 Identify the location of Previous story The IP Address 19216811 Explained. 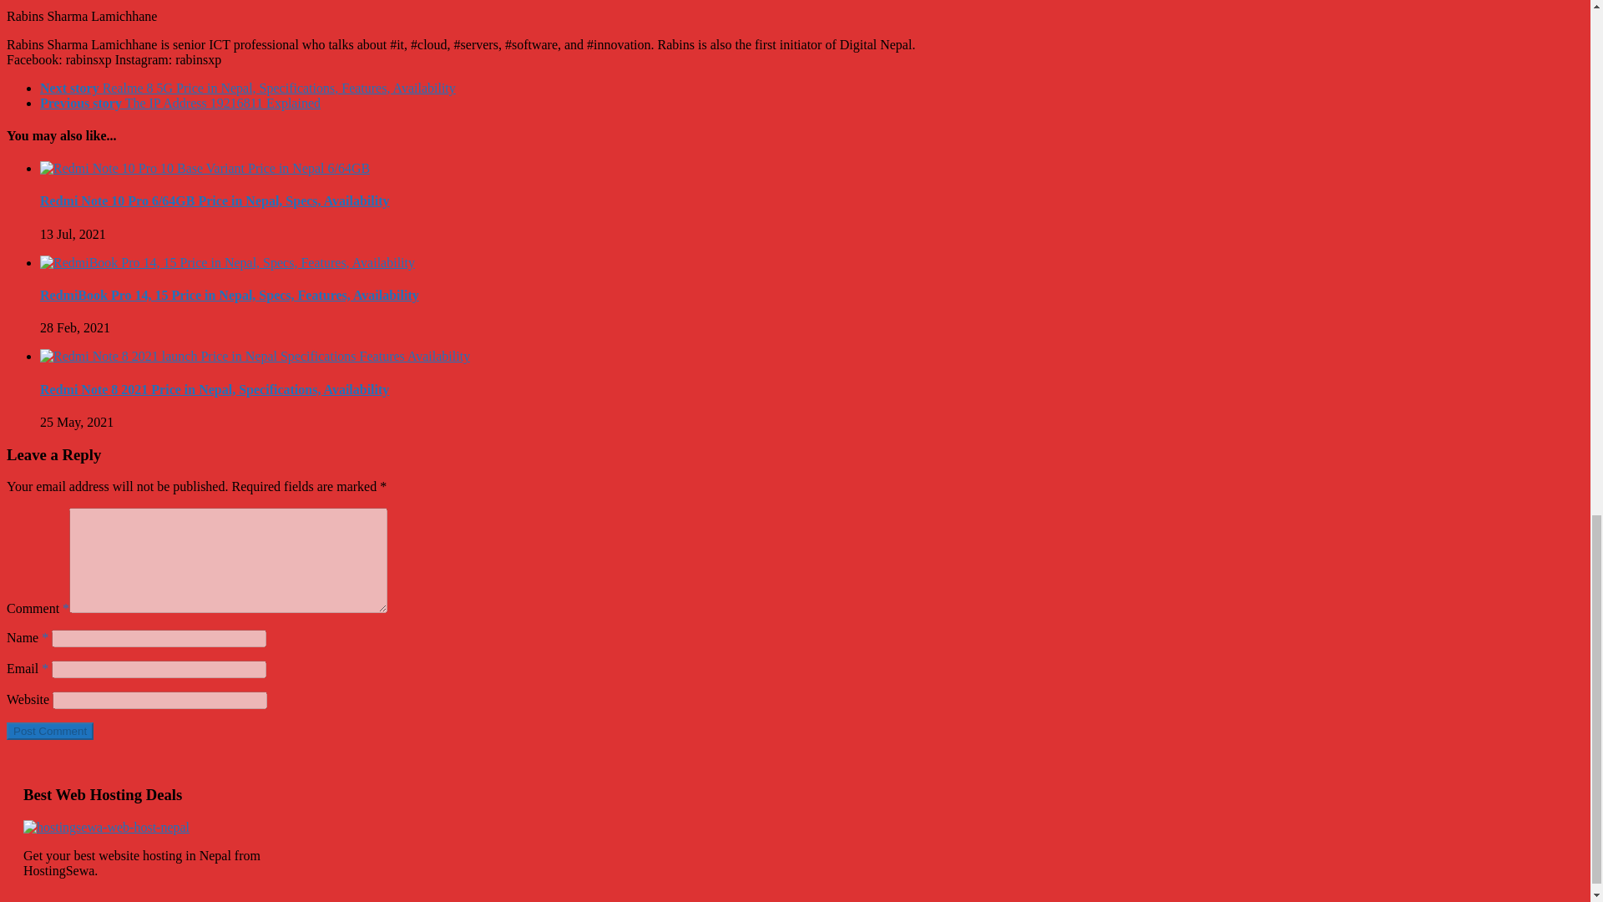
(180, 102).